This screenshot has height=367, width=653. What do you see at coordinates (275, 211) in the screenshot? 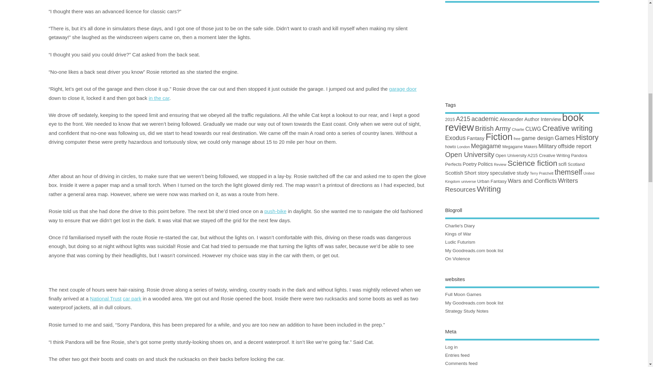
I see `Bicycle` at bounding box center [275, 211].